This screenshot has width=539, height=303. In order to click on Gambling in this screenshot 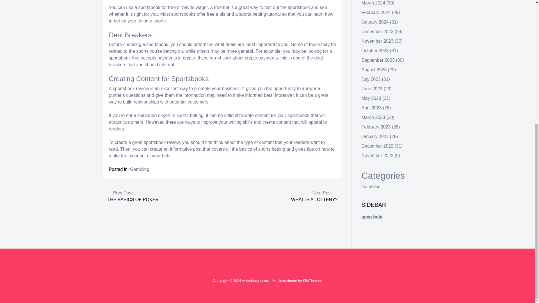, I will do `click(371, 186)`.